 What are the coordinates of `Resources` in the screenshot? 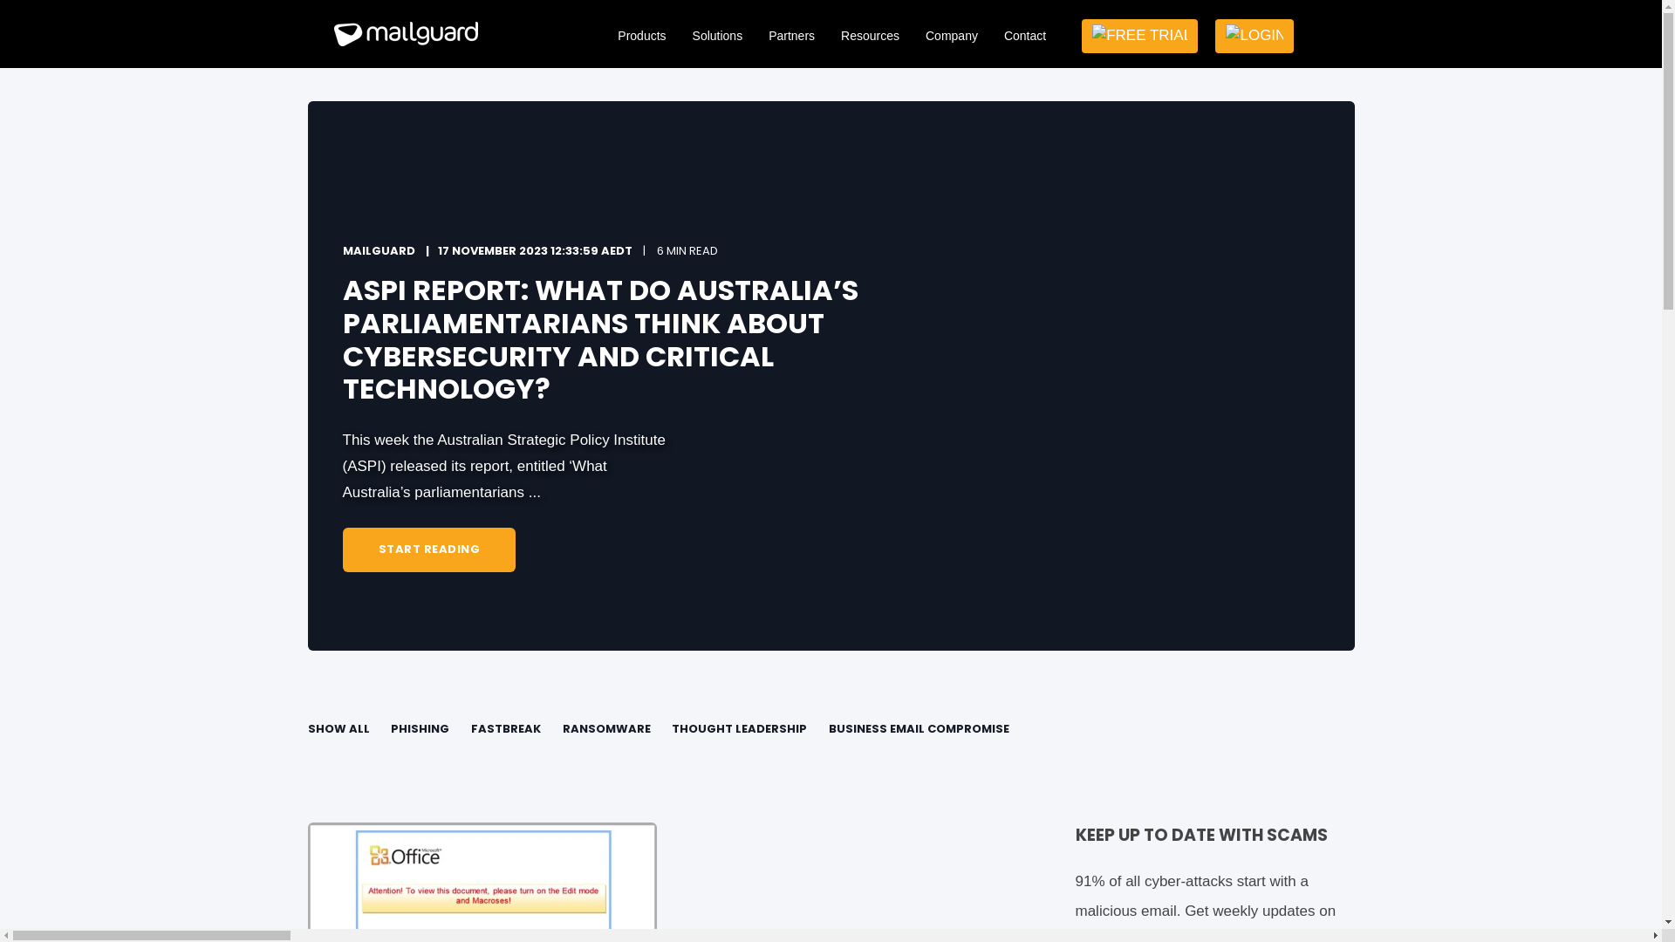 It's located at (871, 36).